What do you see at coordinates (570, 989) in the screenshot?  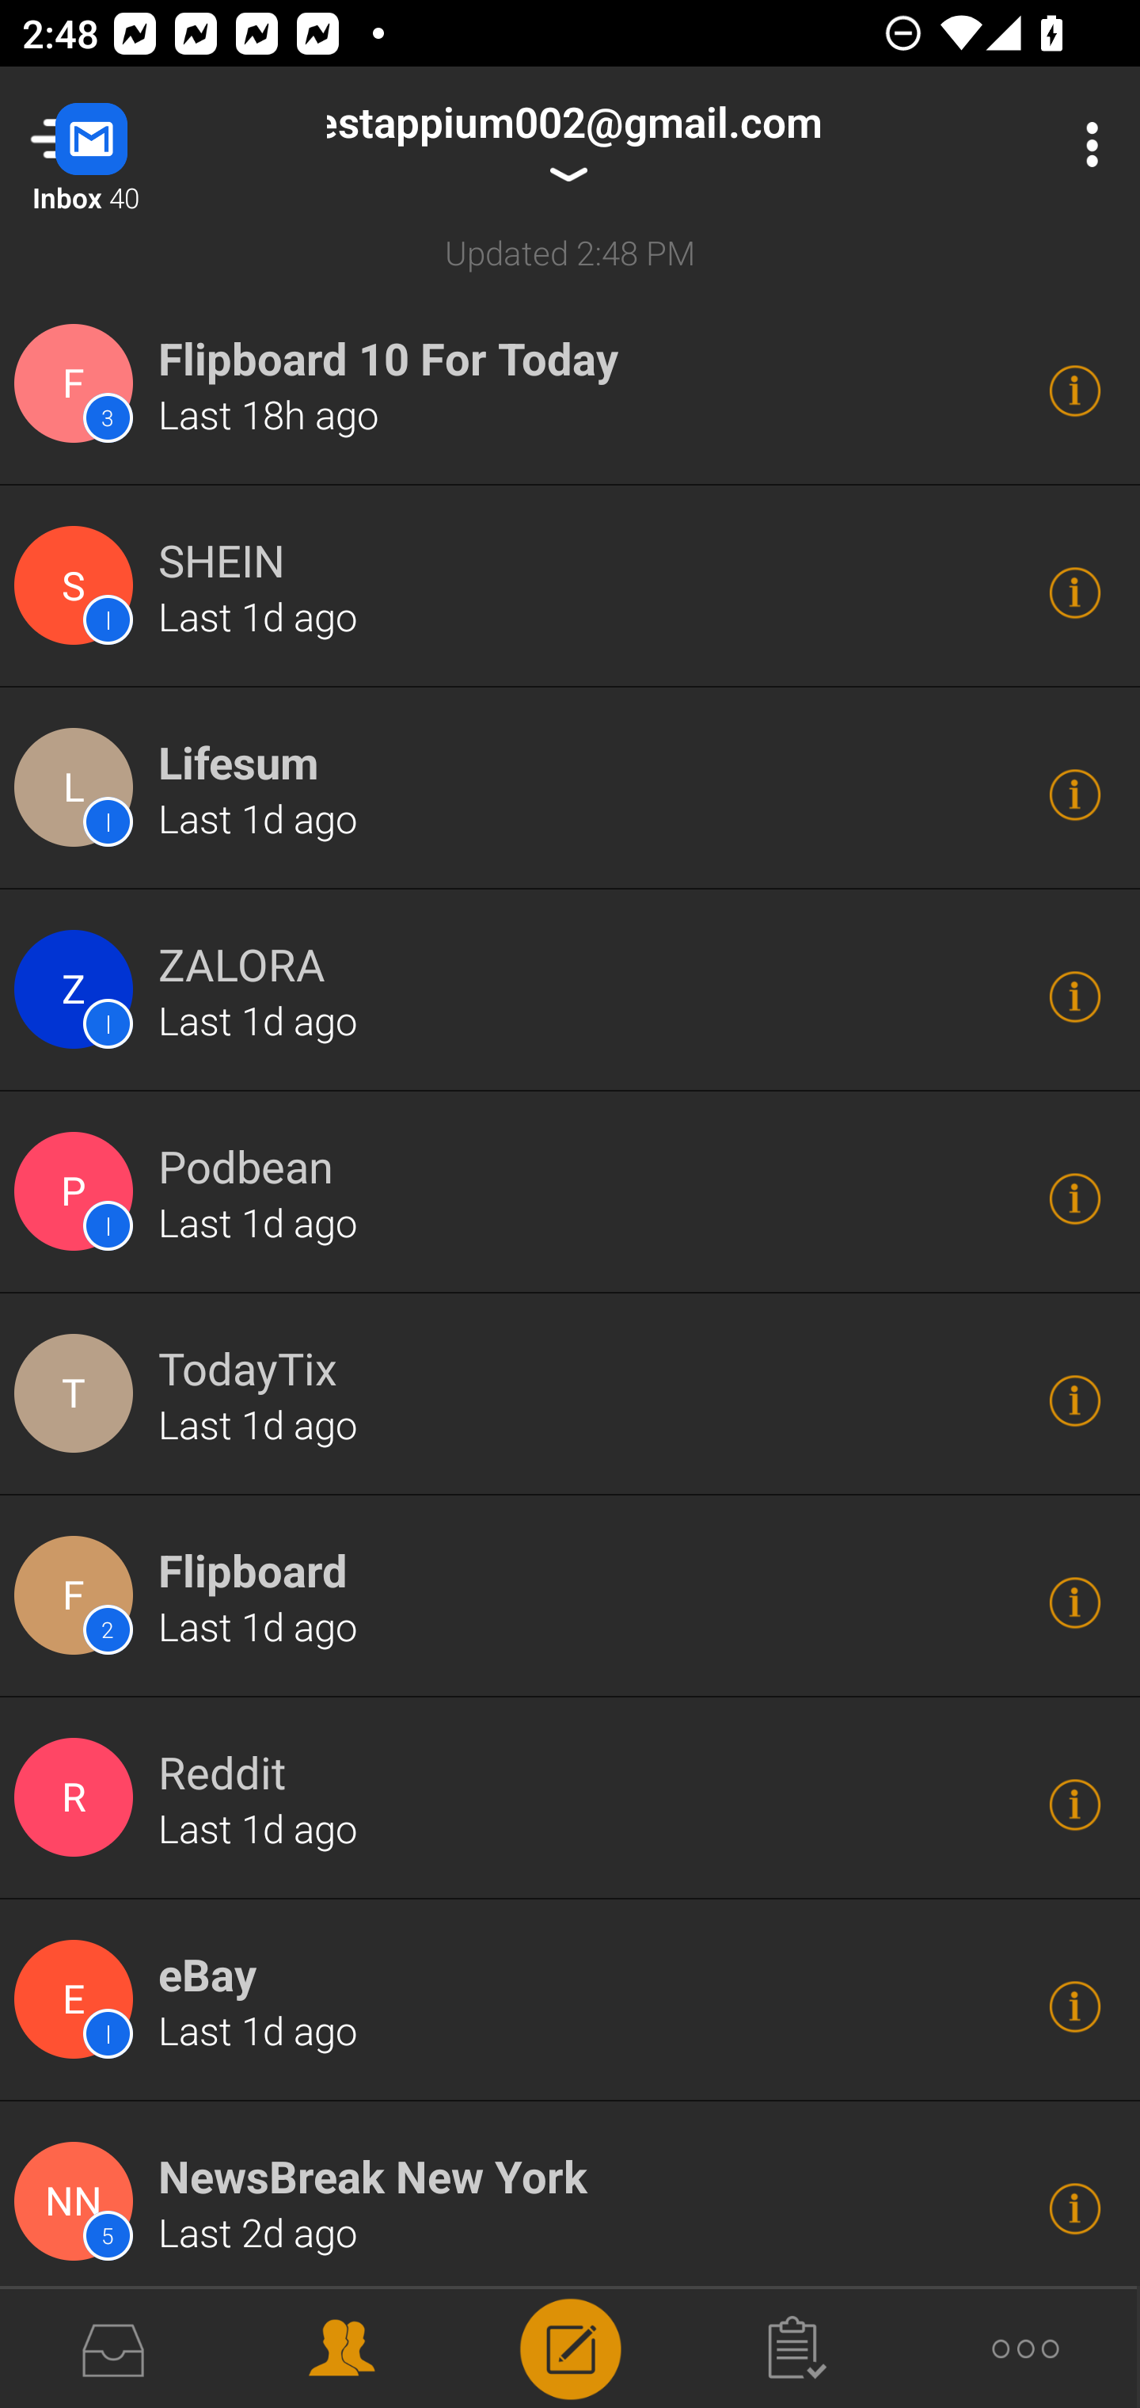 I see `ZALORA Last 1d ago` at bounding box center [570, 989].